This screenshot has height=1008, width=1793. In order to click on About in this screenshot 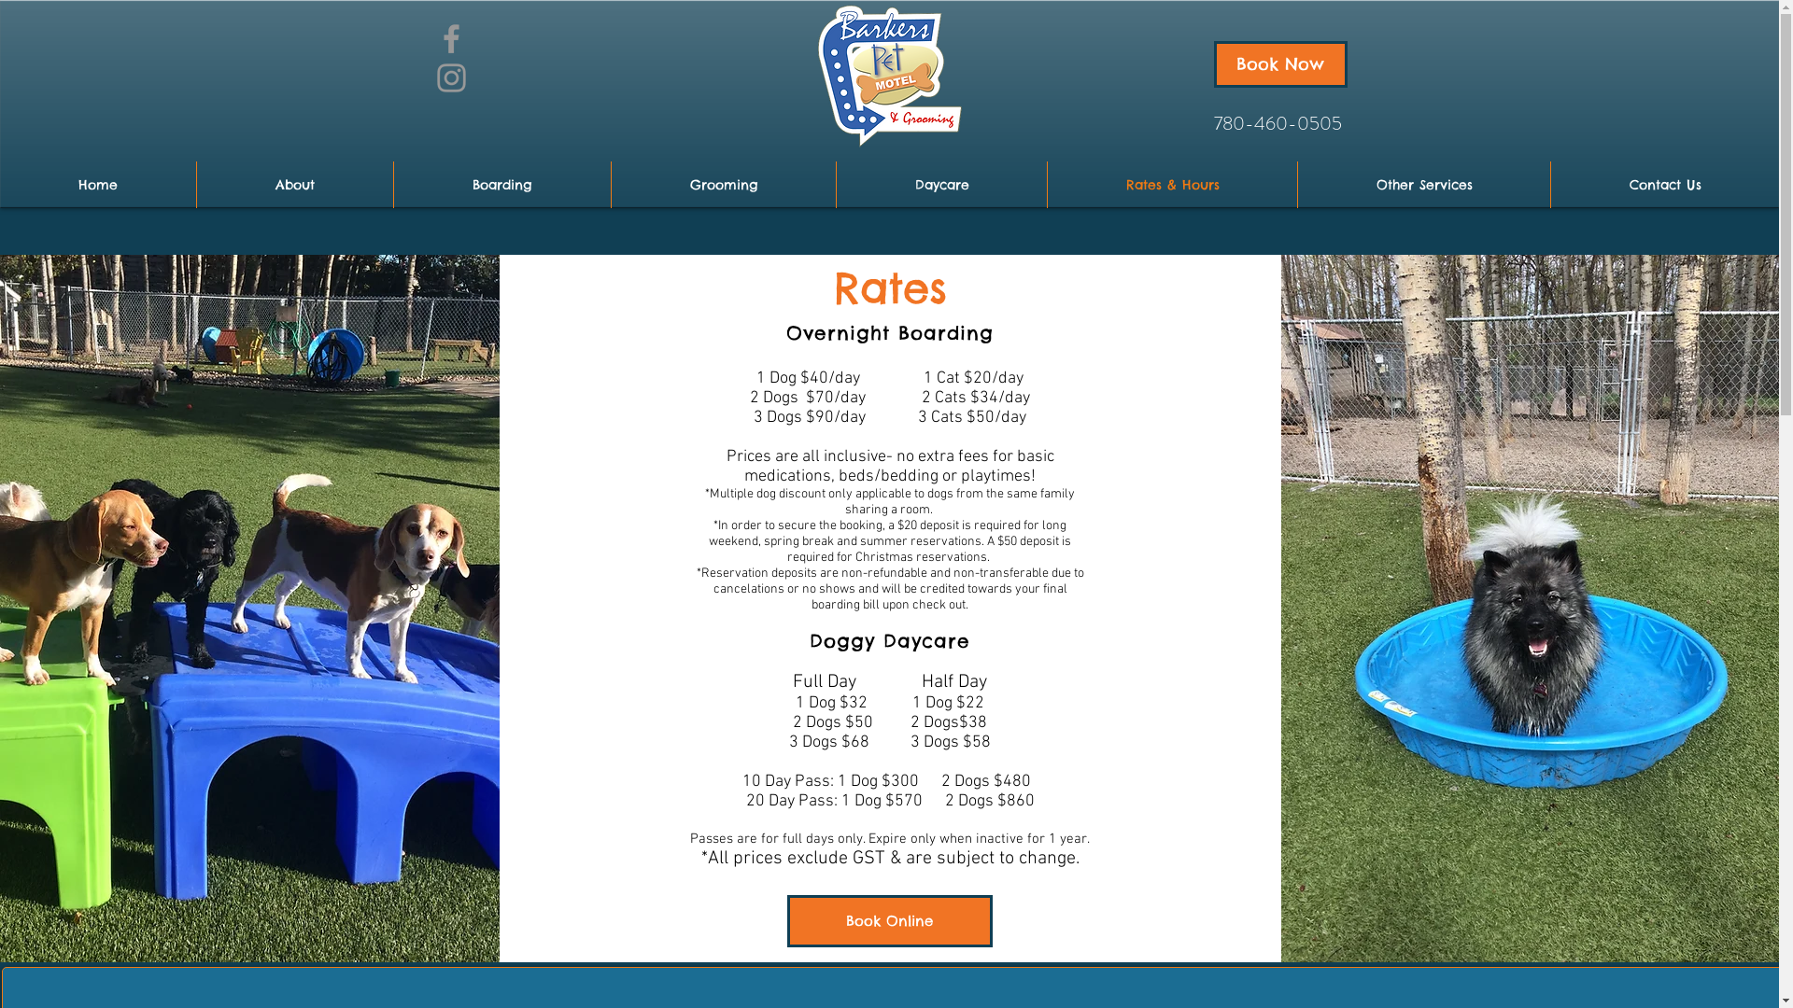, I will do `click(295, 185)`.